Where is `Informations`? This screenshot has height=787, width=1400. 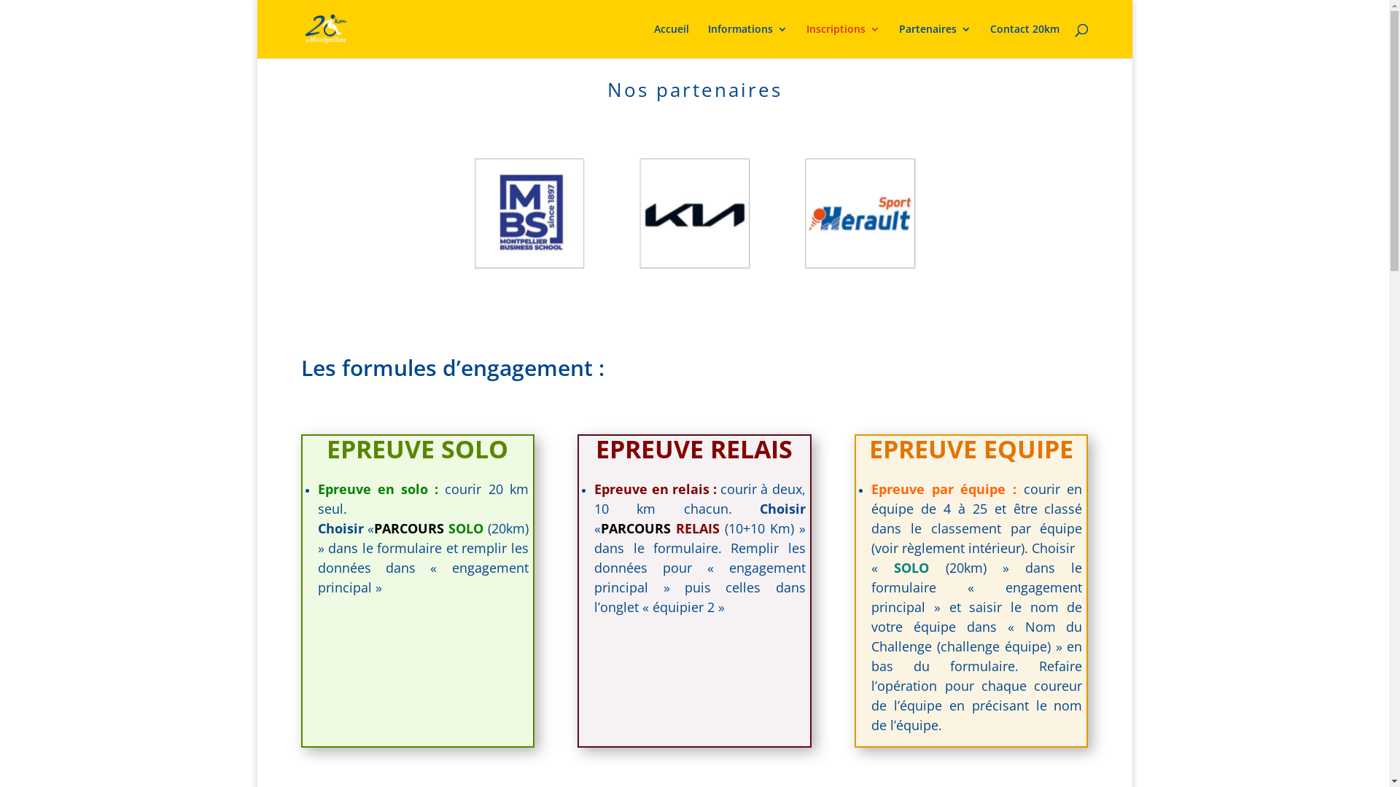
Informations is located at coordinates (747, 41).